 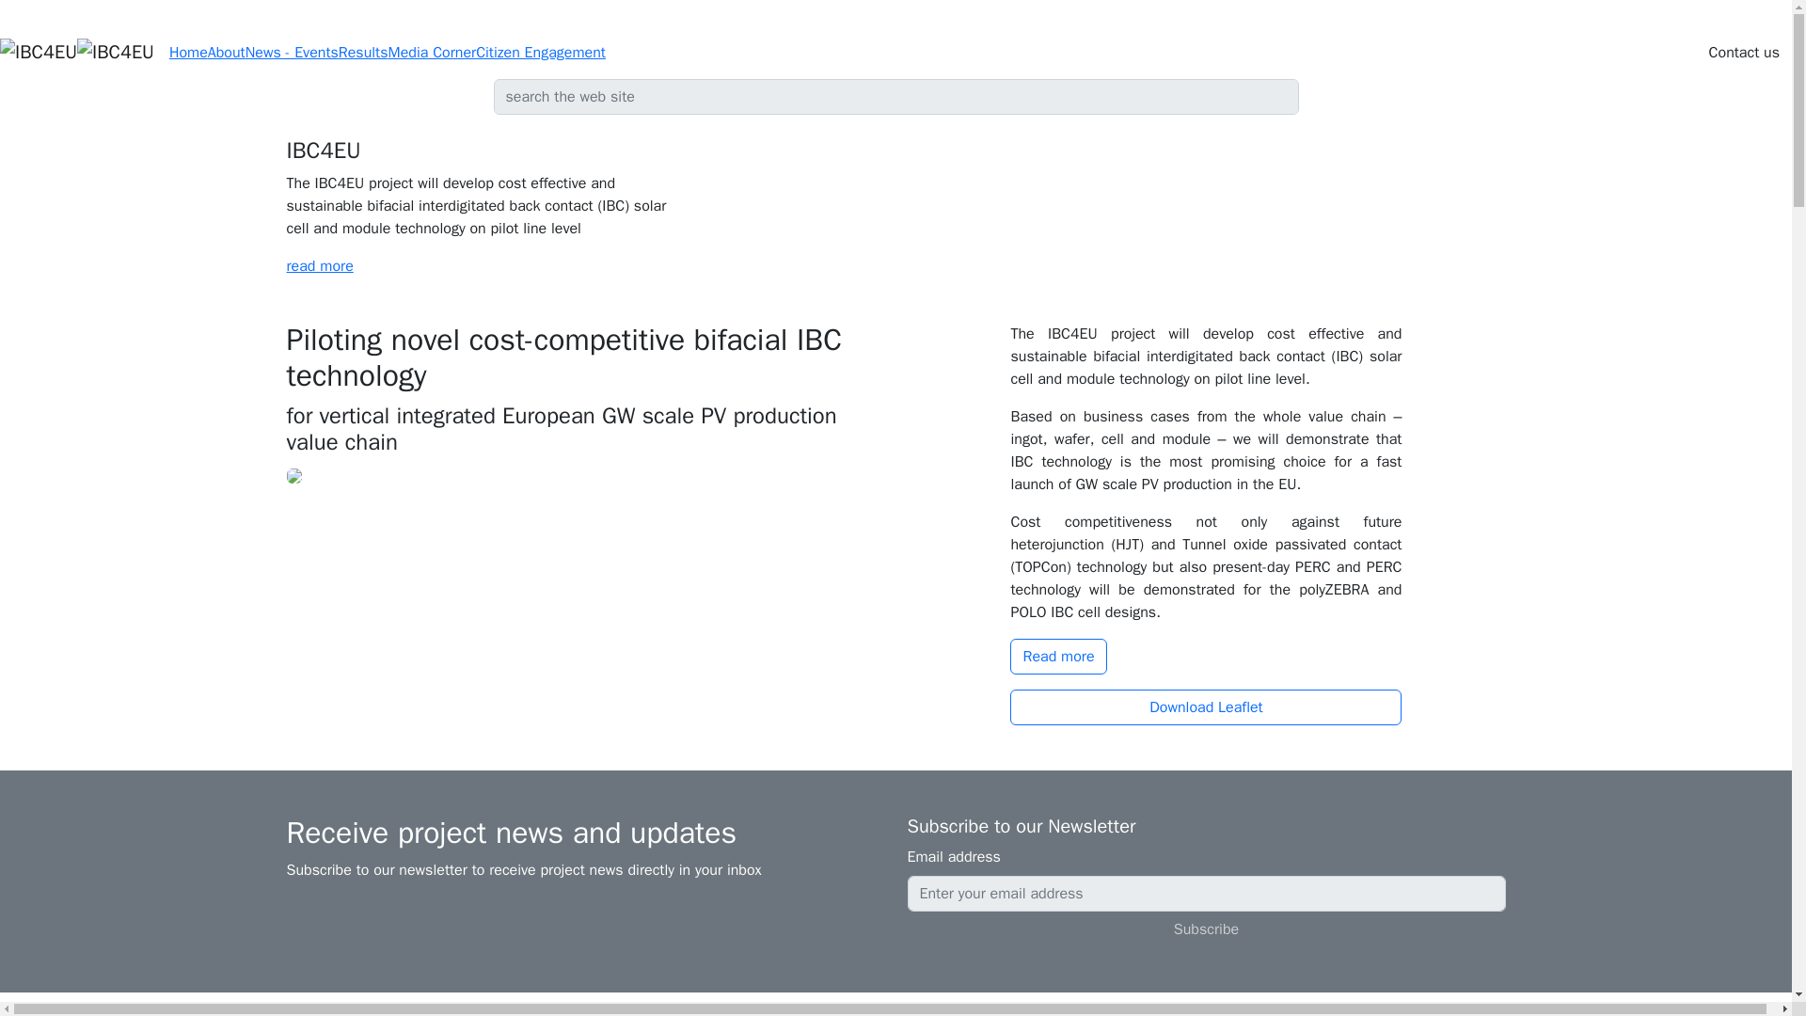 What do you see at coordinates (363, 53) in the screenshot?
I see `Results` at bounding box center [363, 53].